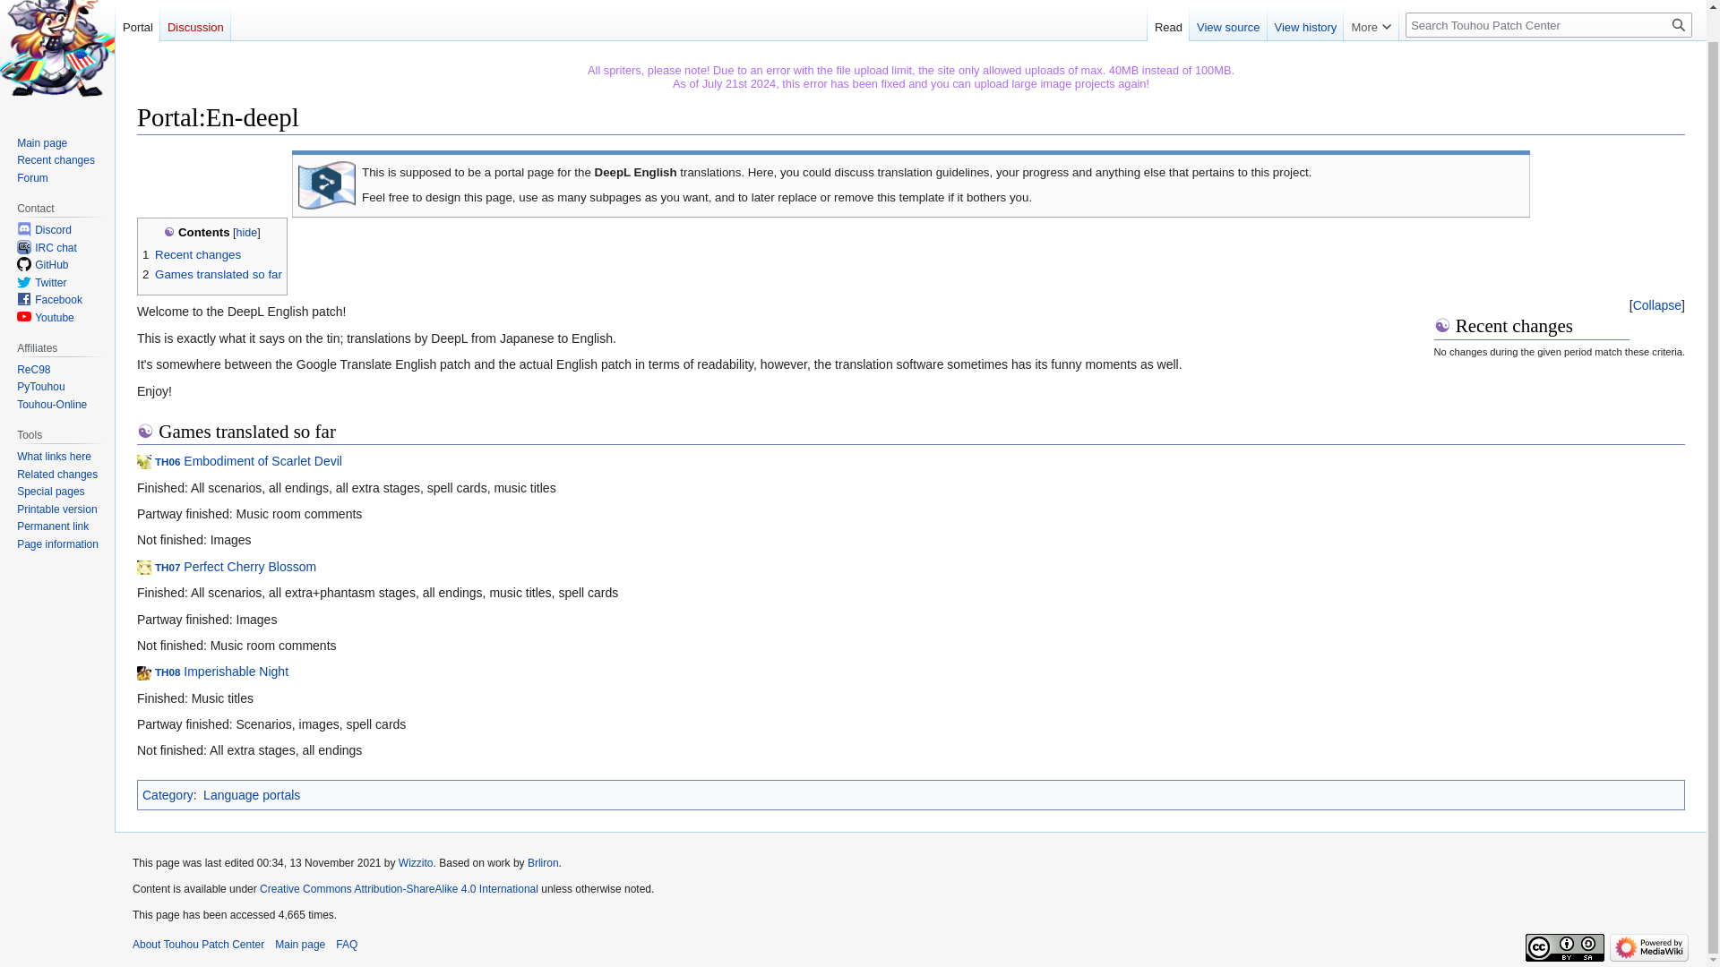 Image resolution: width=1720 pixels, height=967 pixels. What do you see at coordinates (248, 460) in the screenshot?
I see `Th06` at bounding box center [248, 460].